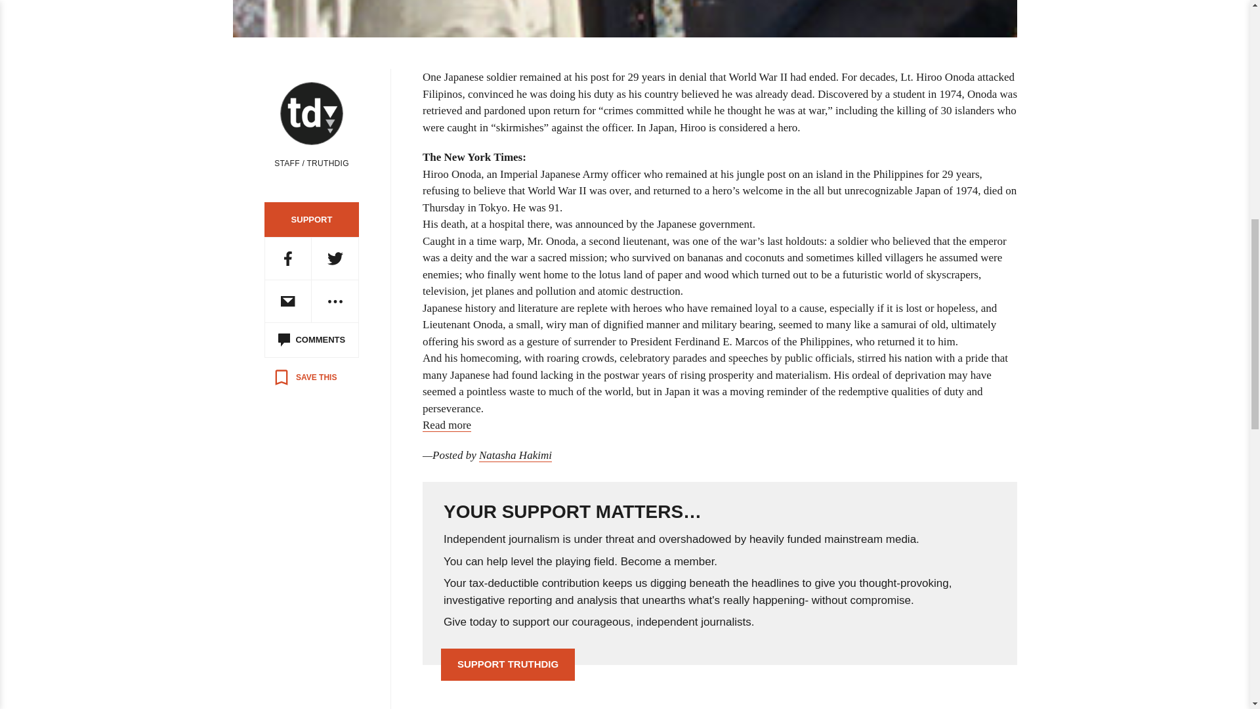 Image resolution: width=1260 pixels, height=709 pixels. What do you see at coordinates (304, 377) in the screenshot?
I see `Save to read later` at bounding box center [304, 377].